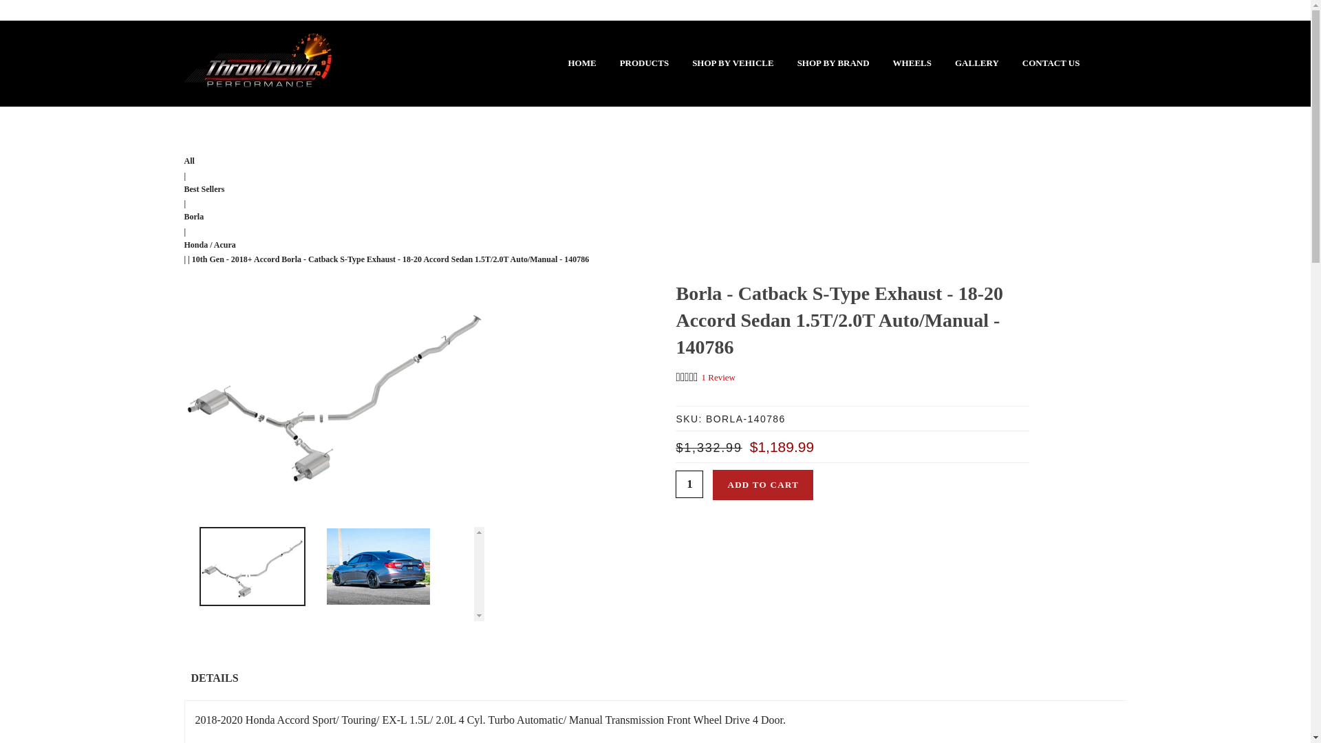 This screenshot has height=743, width=1321. Describe the element at coordinates (1051, 63) in the screenshot. I see `CONTACT US` at that location.